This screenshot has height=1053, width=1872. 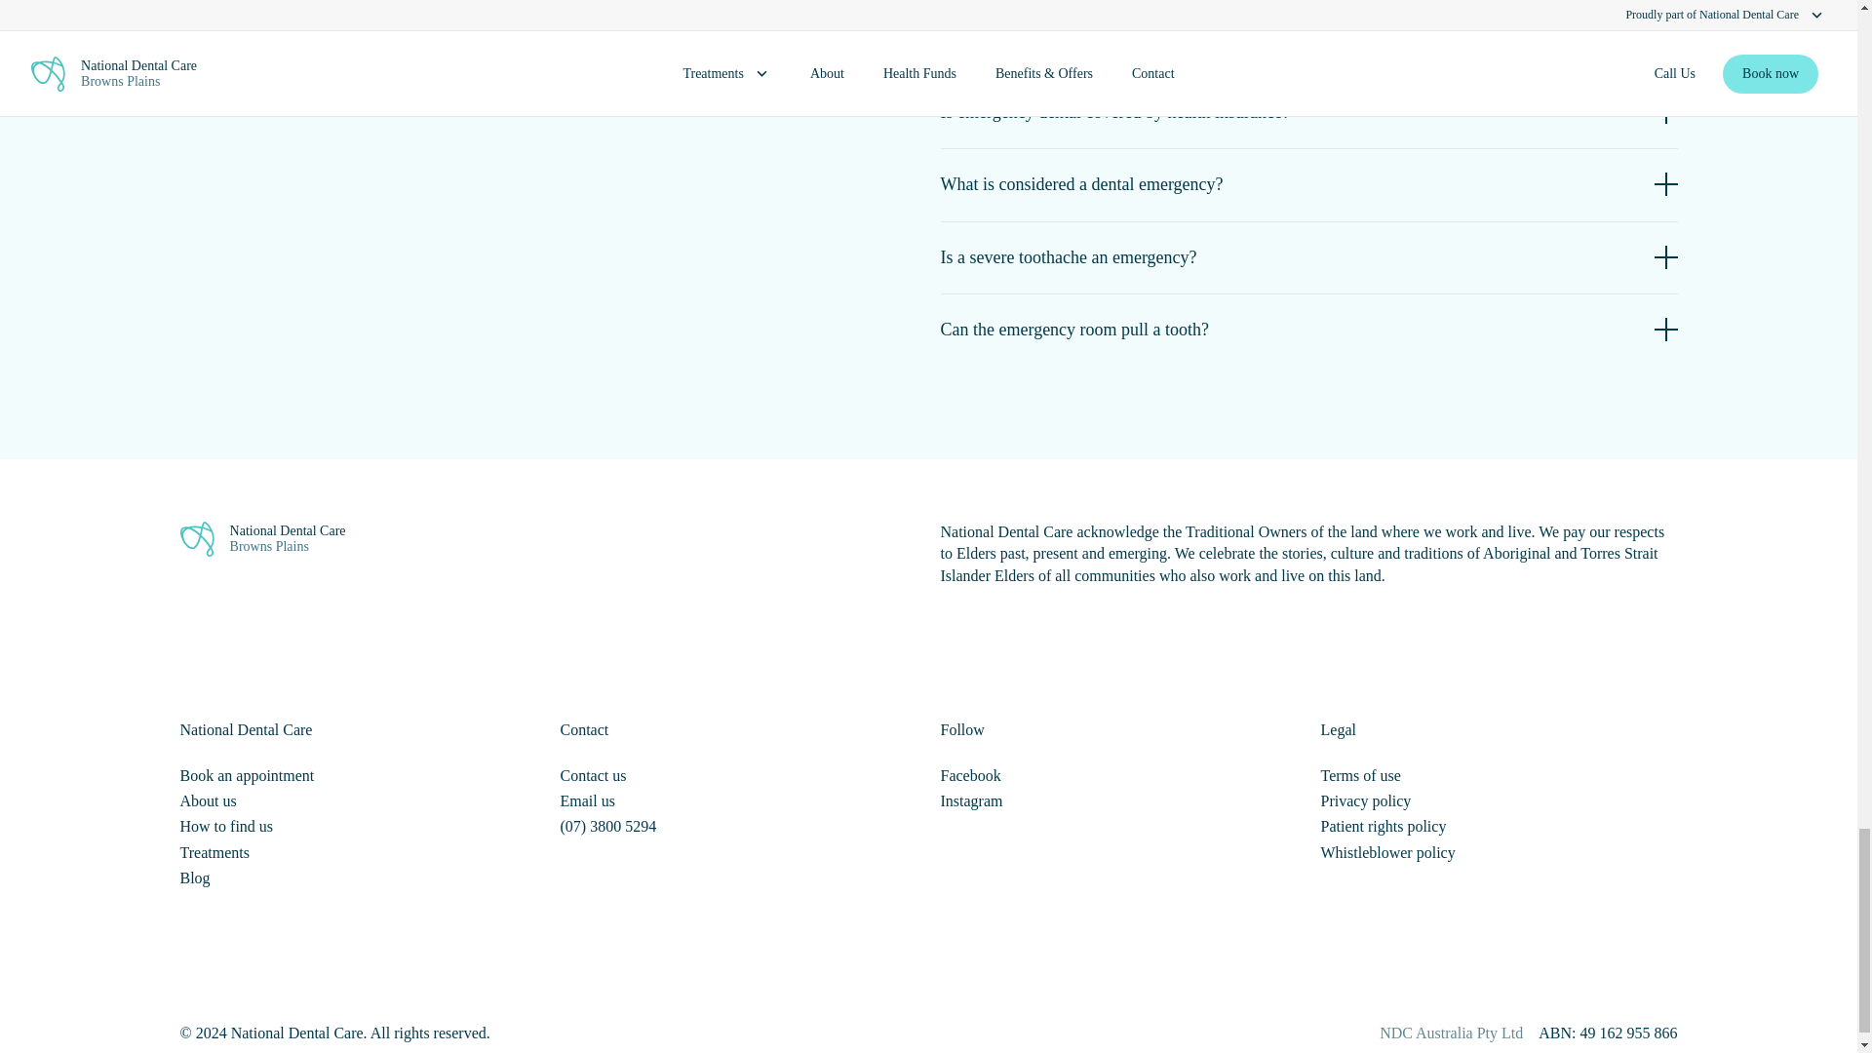 I want to click on What is considered a dental emergency?, so click(x=1308, y=183).